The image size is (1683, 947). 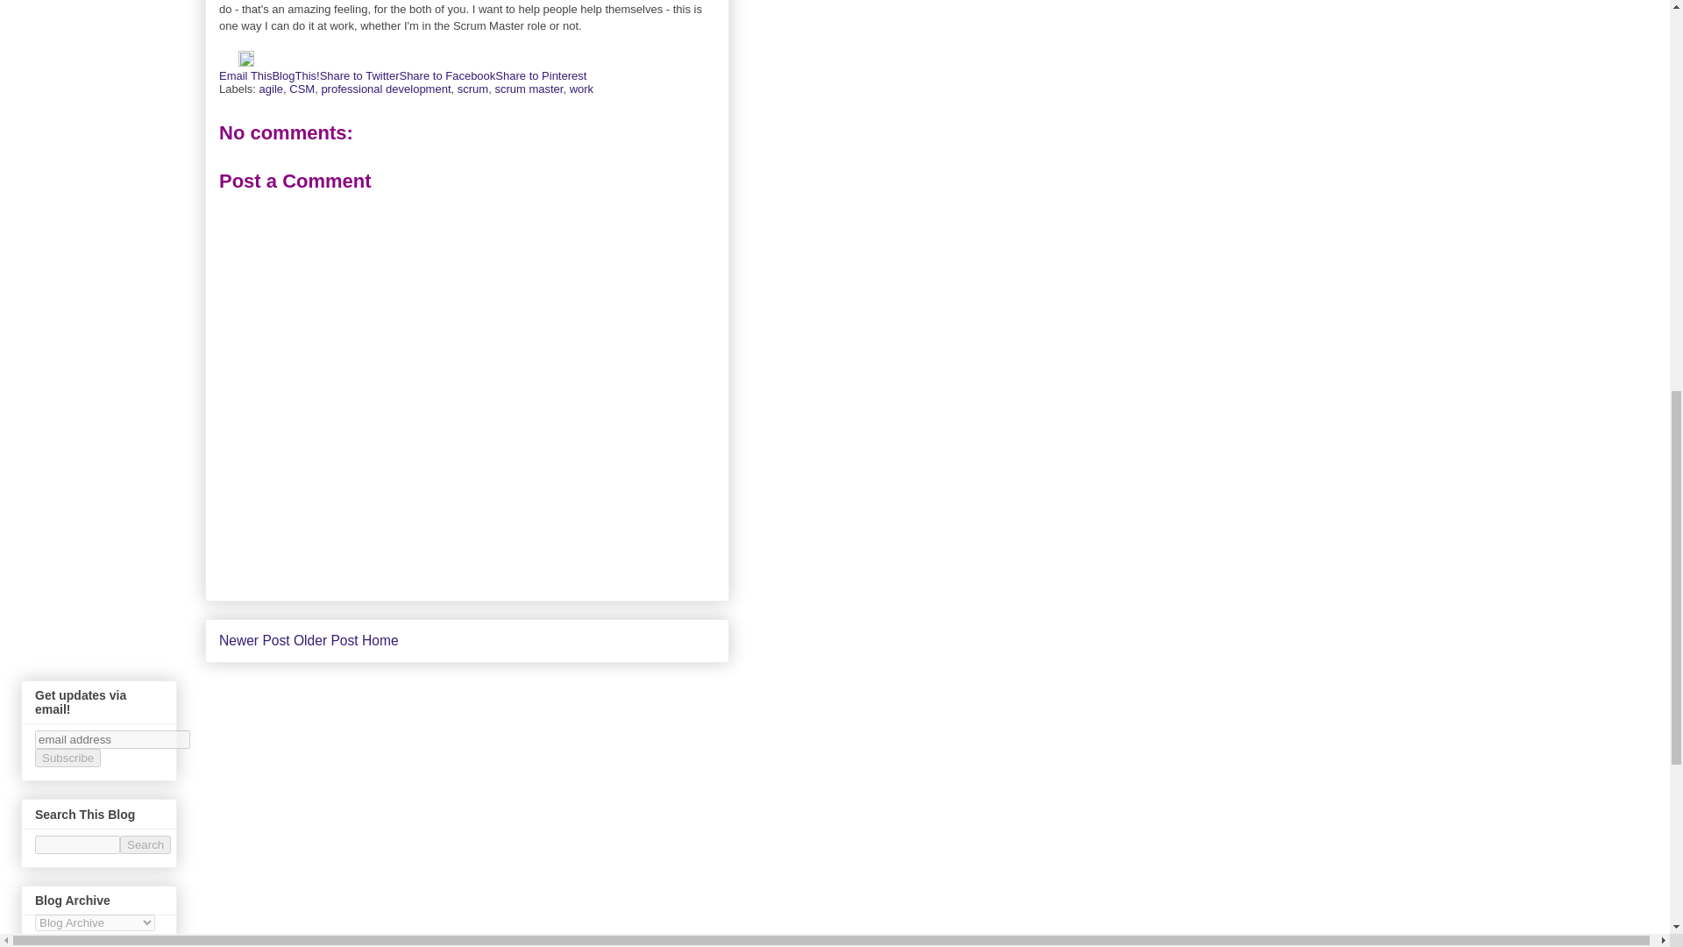 What do you see at coordinates (270, 89) in the screenshot?
I see `agile` at bounding box center [270, 89].